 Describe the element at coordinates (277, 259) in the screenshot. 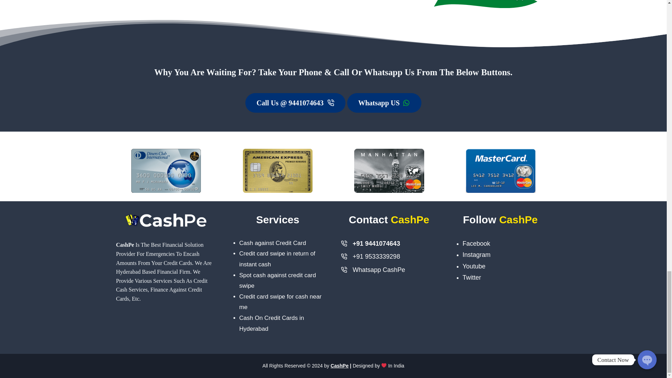

I see `Credit card swipe in return of instant cash` at that location.